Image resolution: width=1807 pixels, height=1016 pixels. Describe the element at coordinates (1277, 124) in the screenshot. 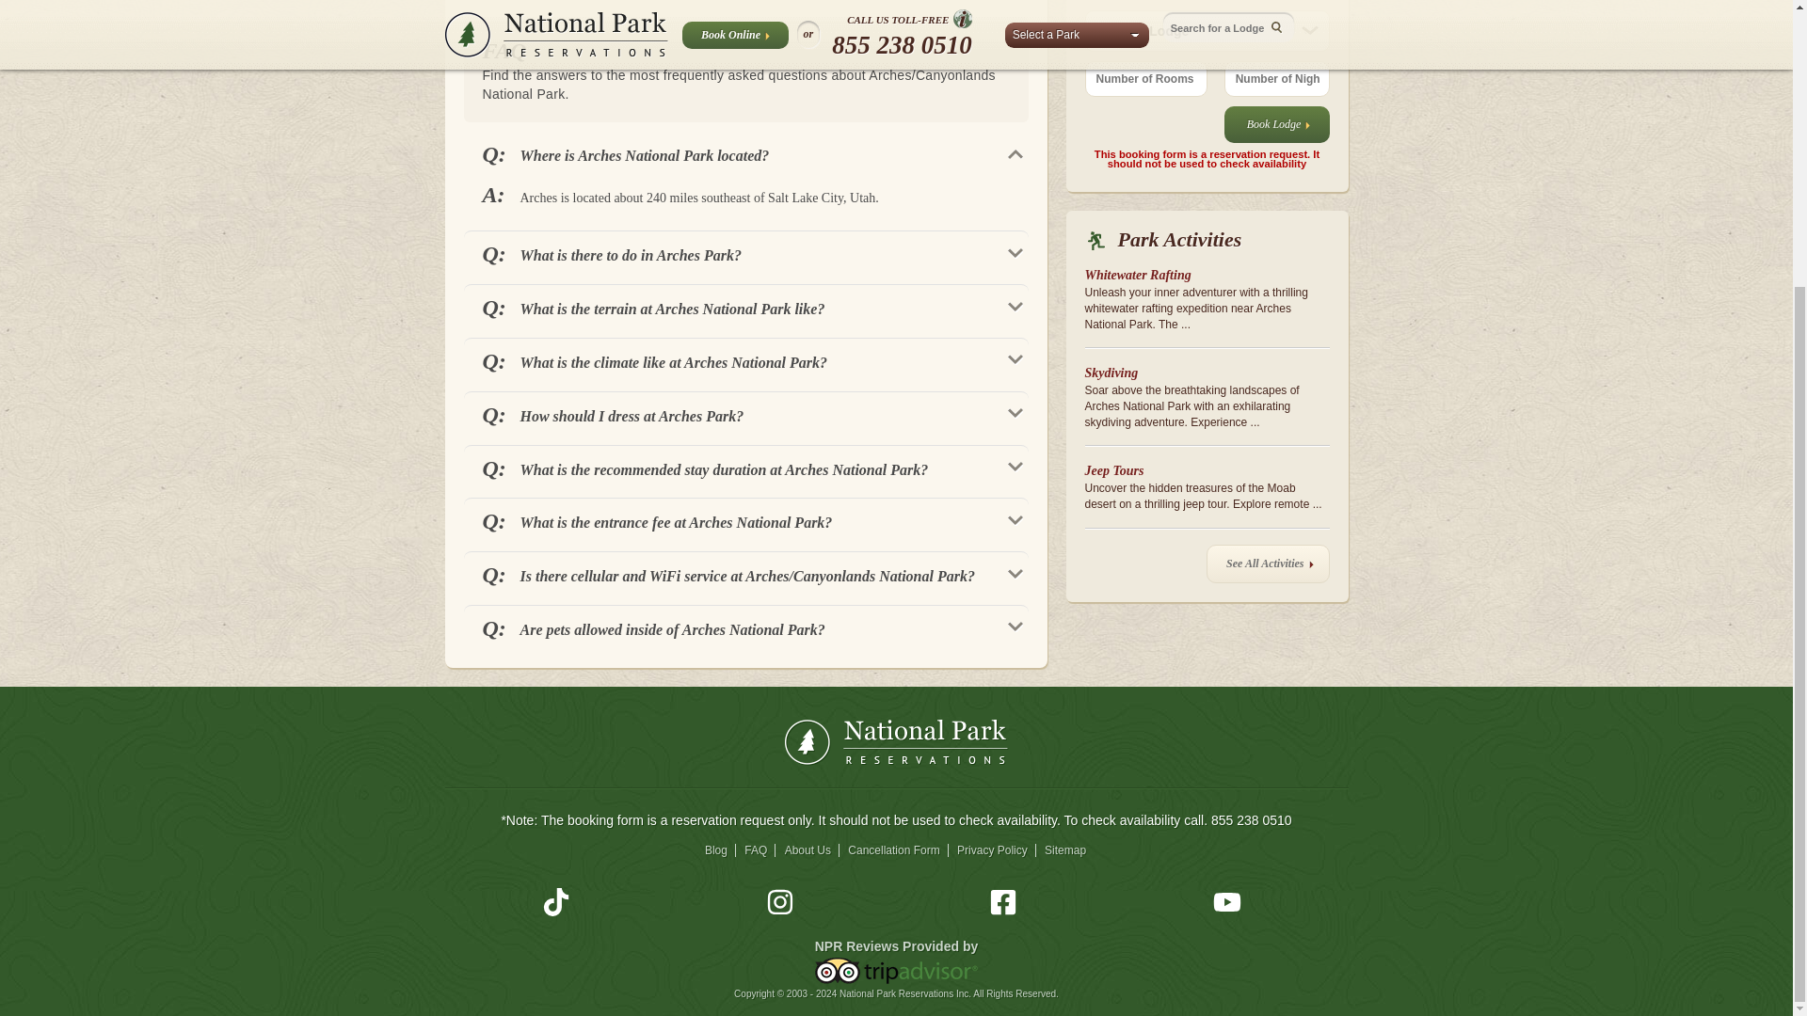

I see `Book Lodge` at that location.